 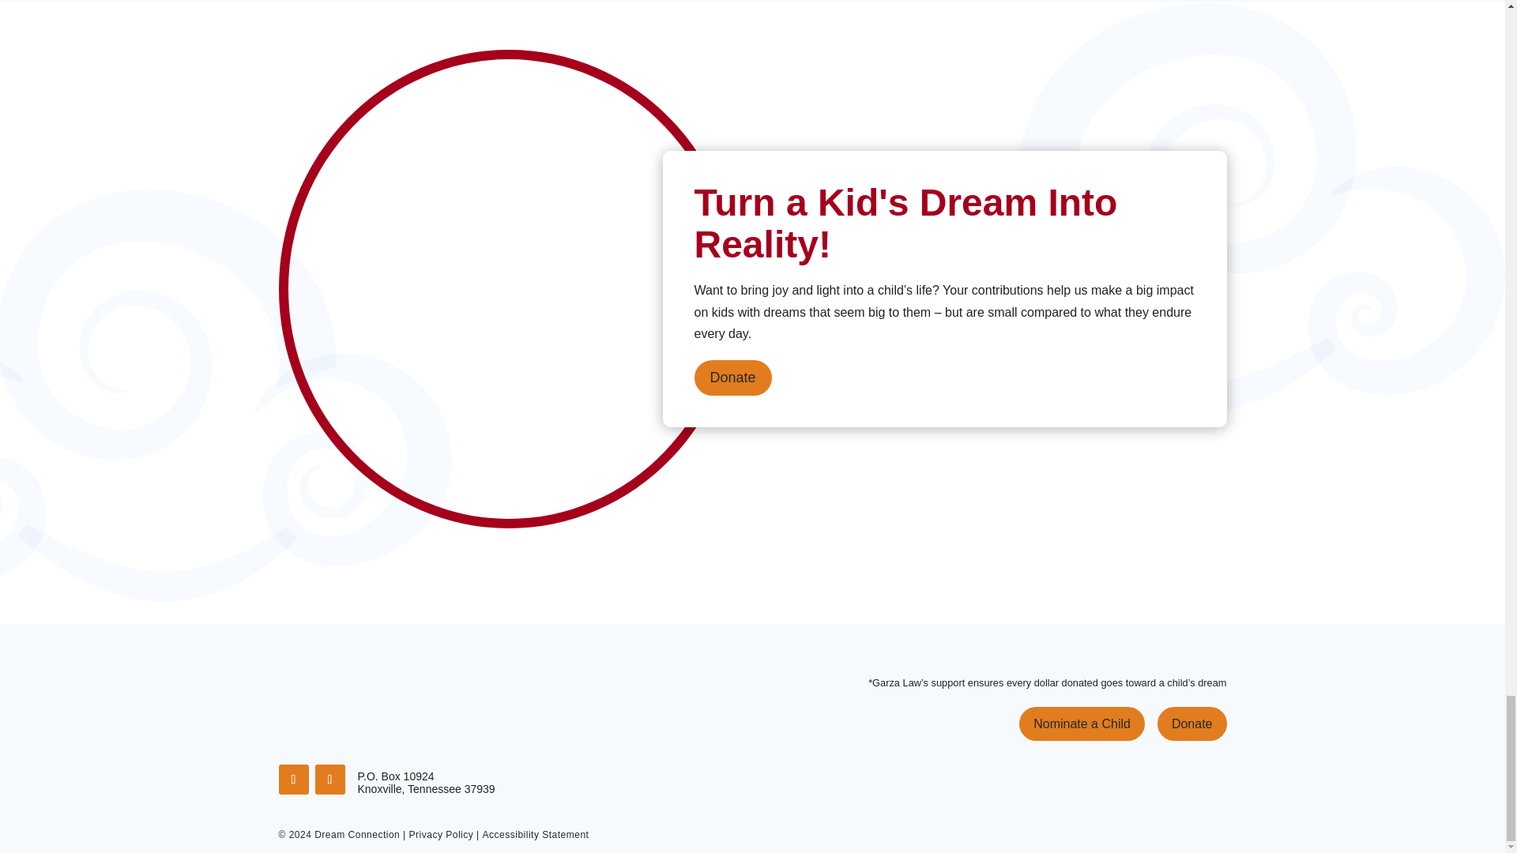 I want to click on dcon-logo, so click(x=368, y=706).